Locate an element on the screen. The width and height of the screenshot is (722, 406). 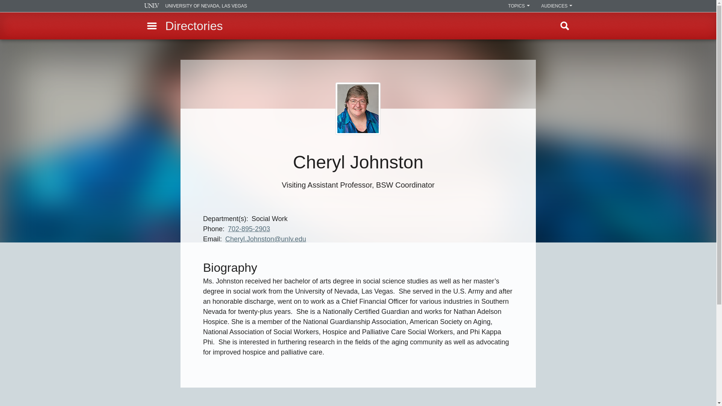
Directories is located at coordinates (194, 26).